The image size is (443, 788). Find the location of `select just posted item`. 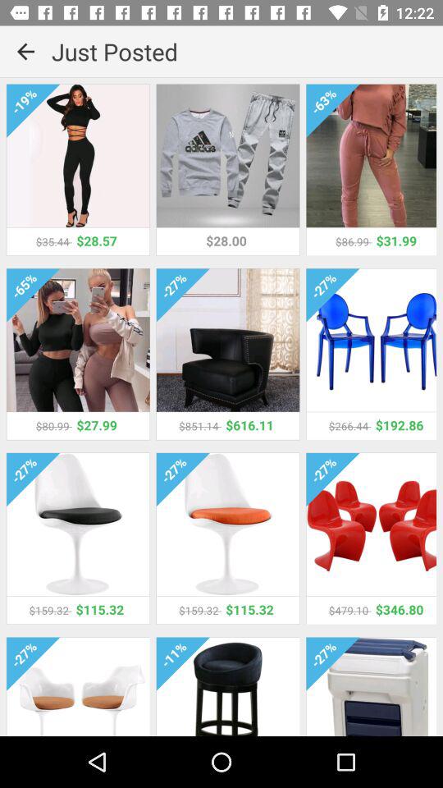

select just posted item is located at coordinates (248, 51).